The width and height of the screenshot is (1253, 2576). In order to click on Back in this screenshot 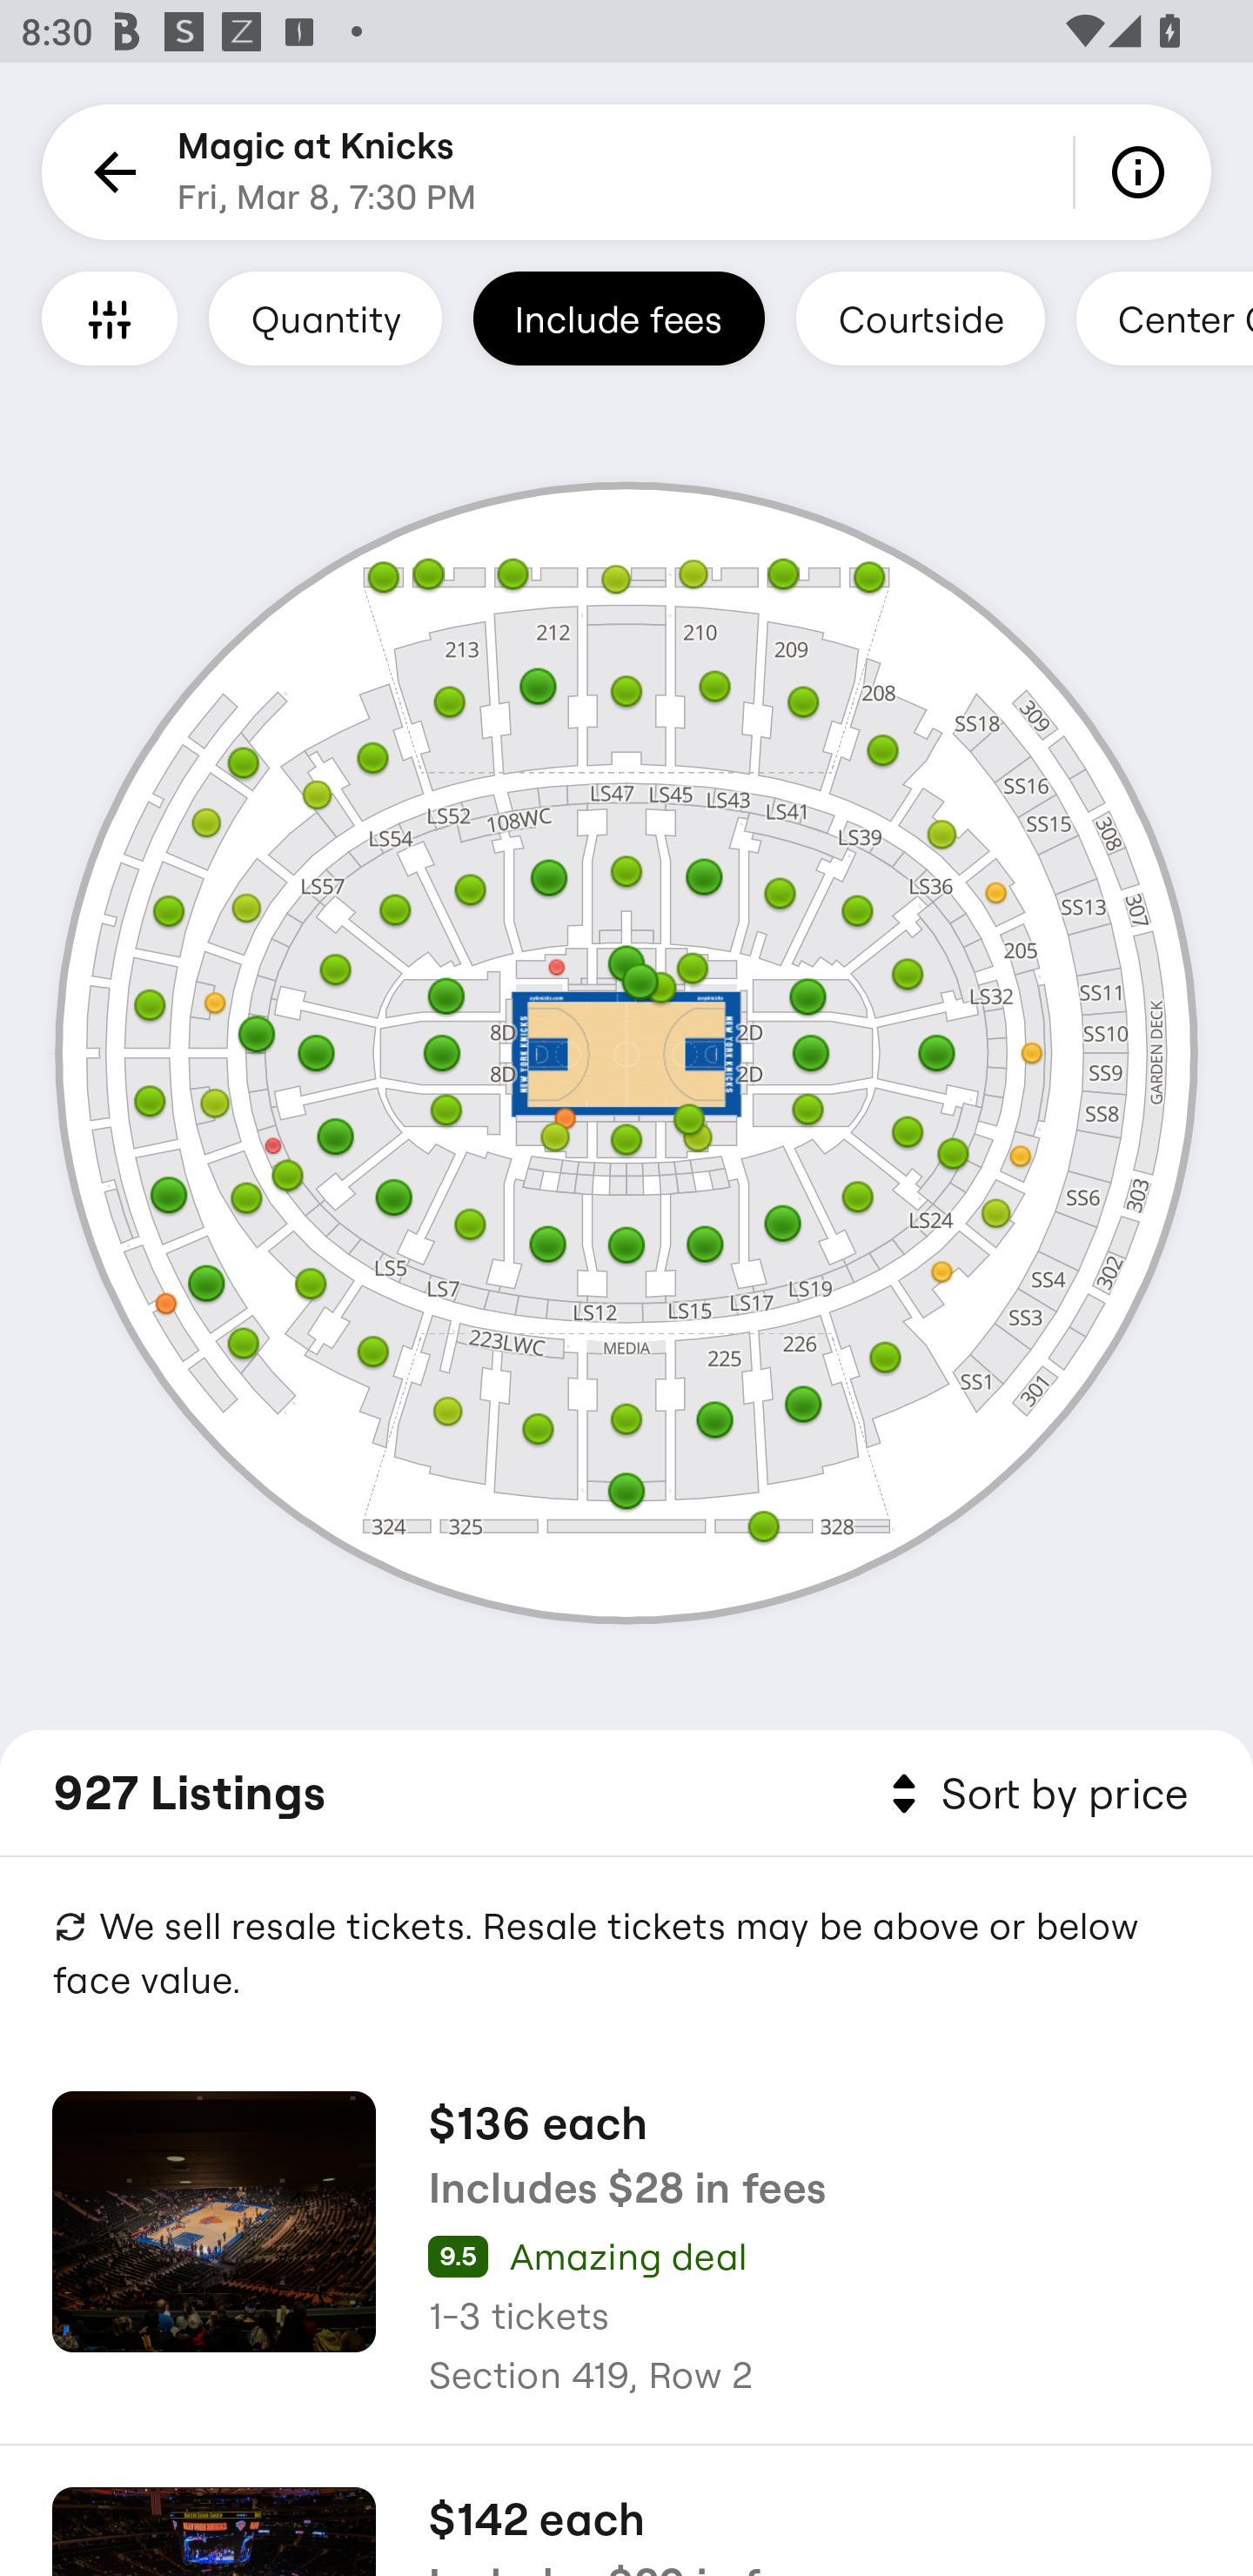, I will do `click(110, 172)`.